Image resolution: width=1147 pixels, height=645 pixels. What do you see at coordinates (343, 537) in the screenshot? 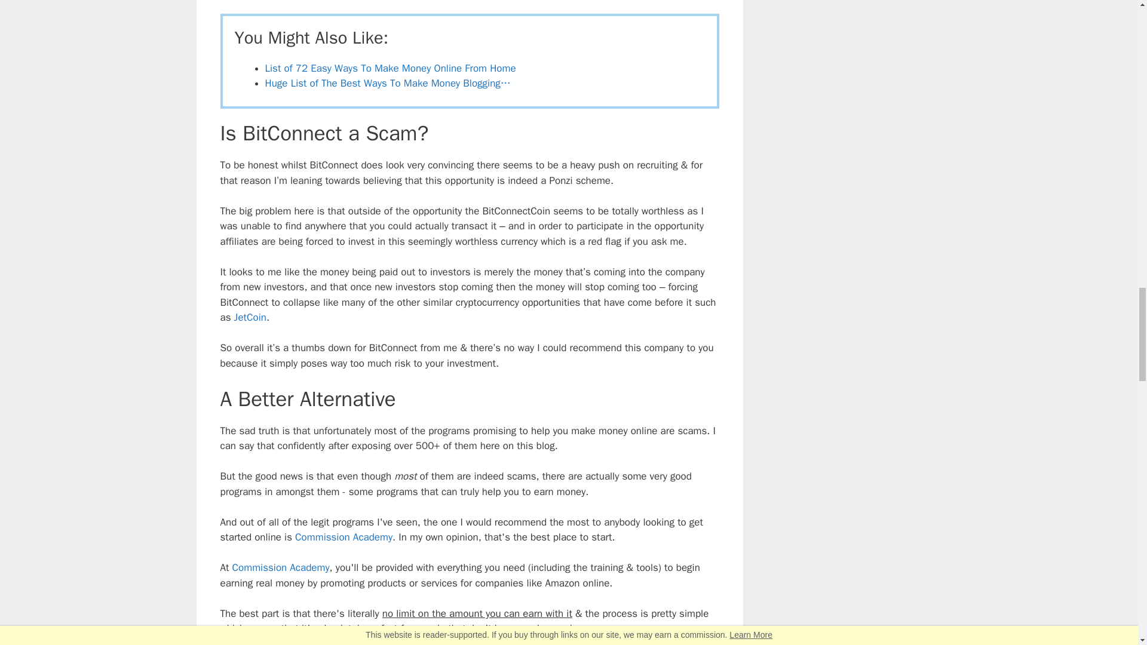
I see `Commission Academy` at bounding box center [343, 537].